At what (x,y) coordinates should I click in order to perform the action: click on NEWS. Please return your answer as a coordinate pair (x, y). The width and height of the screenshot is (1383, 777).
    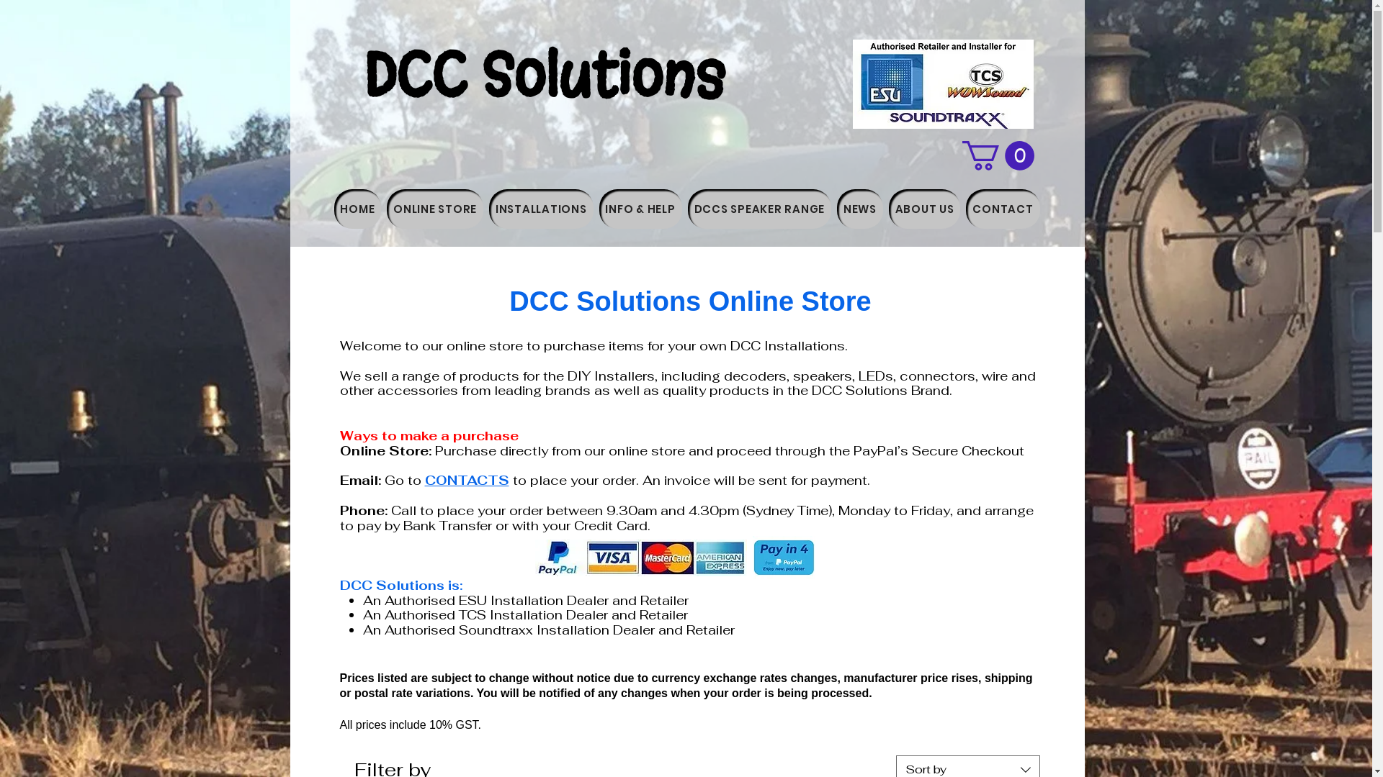
    Looking at the image, I should click on (860, 209).